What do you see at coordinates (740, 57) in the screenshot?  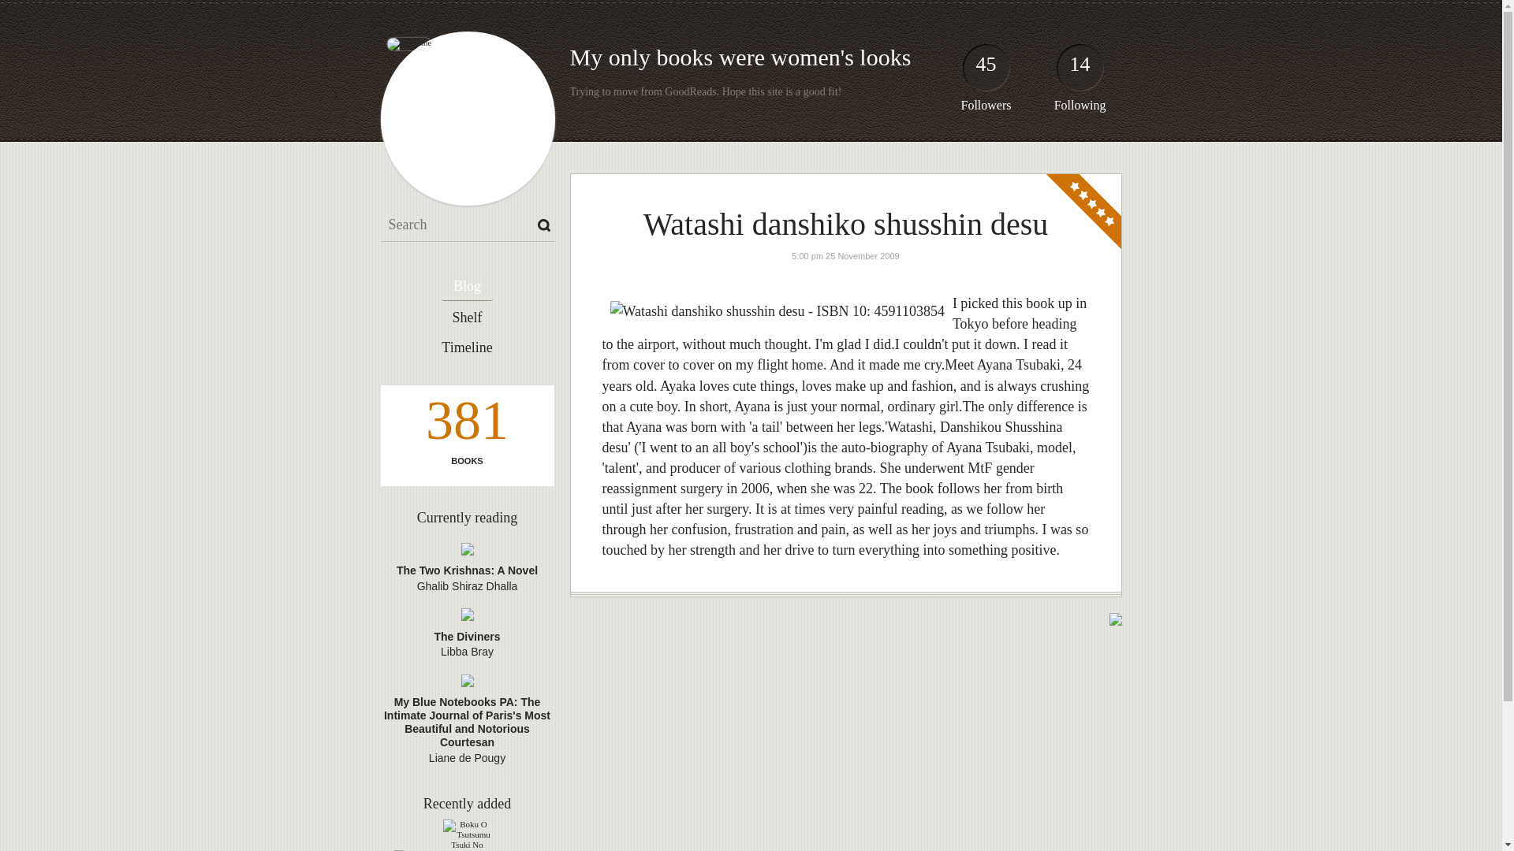 I see `My only books were women's looks` at bounding box center [740, 57].